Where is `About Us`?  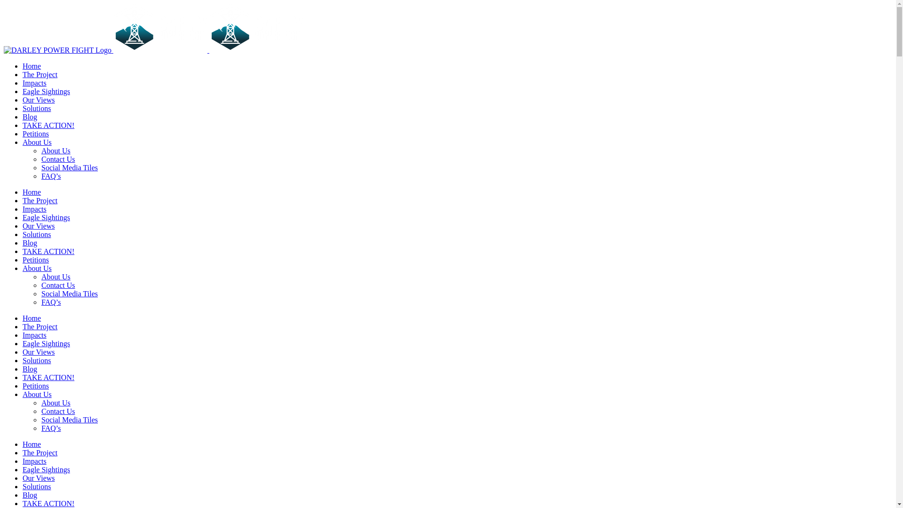
About Us is located at coordinates (56, 403).